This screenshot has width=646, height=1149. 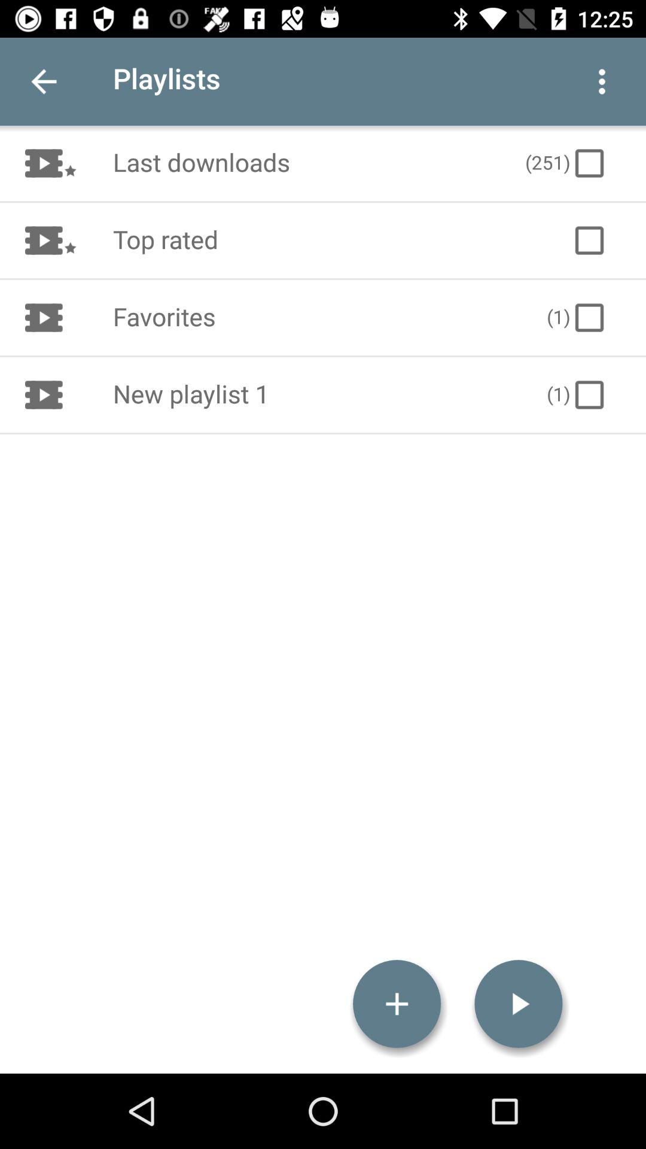 What do you see at coordinates (566, 163) in the screenshot?
I see `choose the (251)` at bounding box center [566, 163].